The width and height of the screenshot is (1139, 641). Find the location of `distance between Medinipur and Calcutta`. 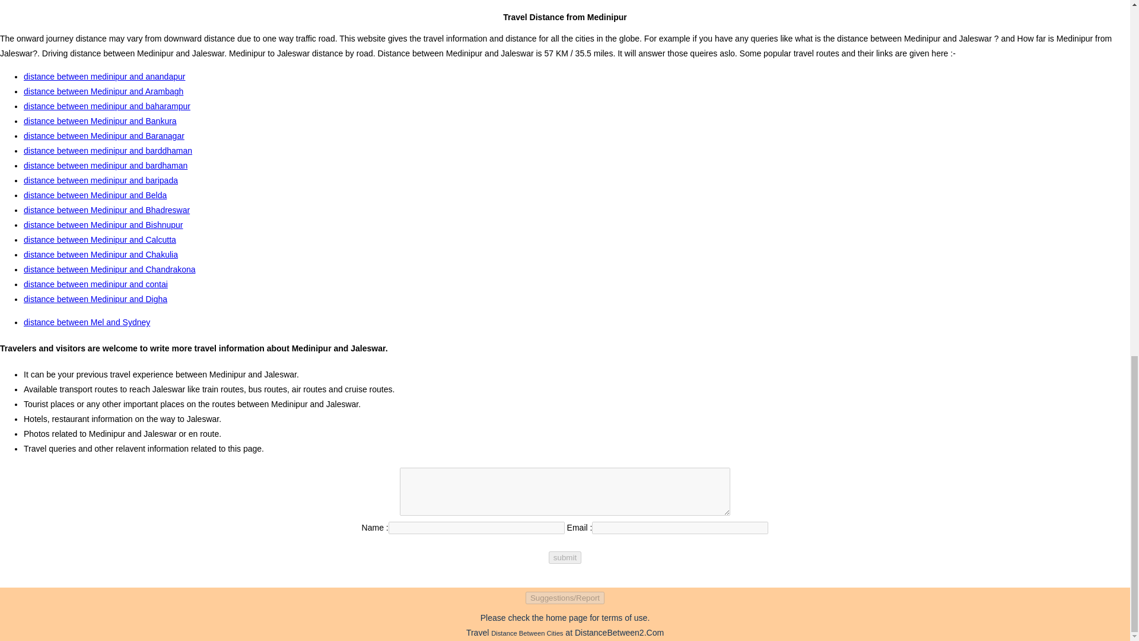

distance between Medinipur and Calcutta is located at coordinates (100, 240).